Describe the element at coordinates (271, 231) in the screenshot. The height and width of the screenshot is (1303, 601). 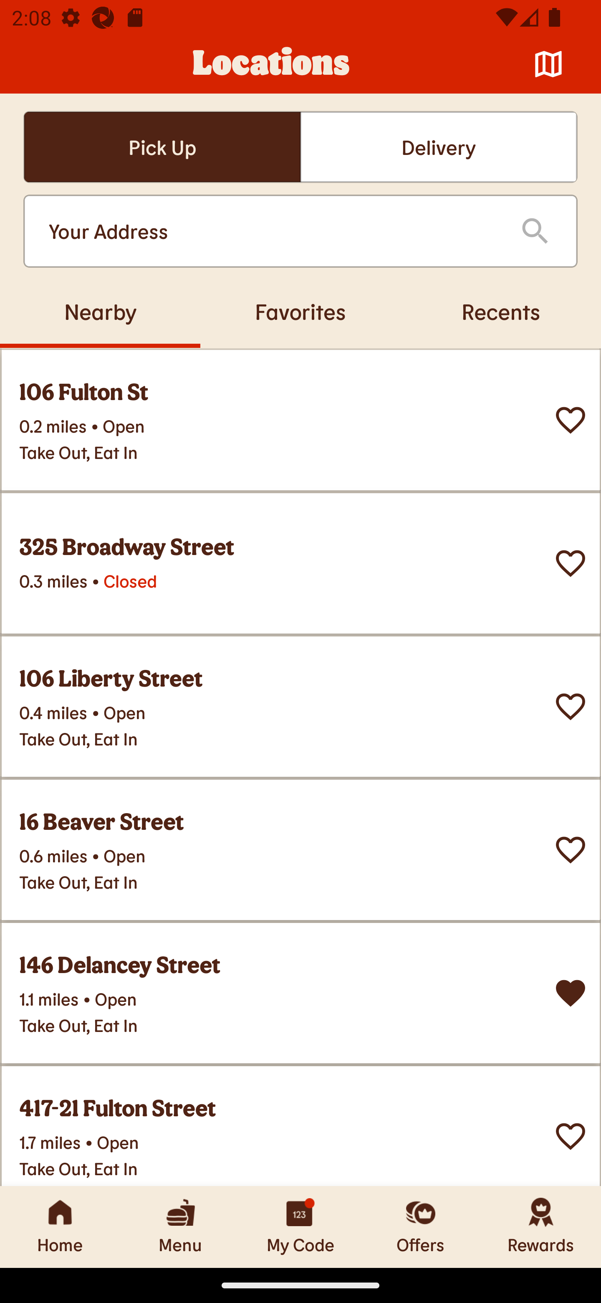
I see `Your Address` at that location.